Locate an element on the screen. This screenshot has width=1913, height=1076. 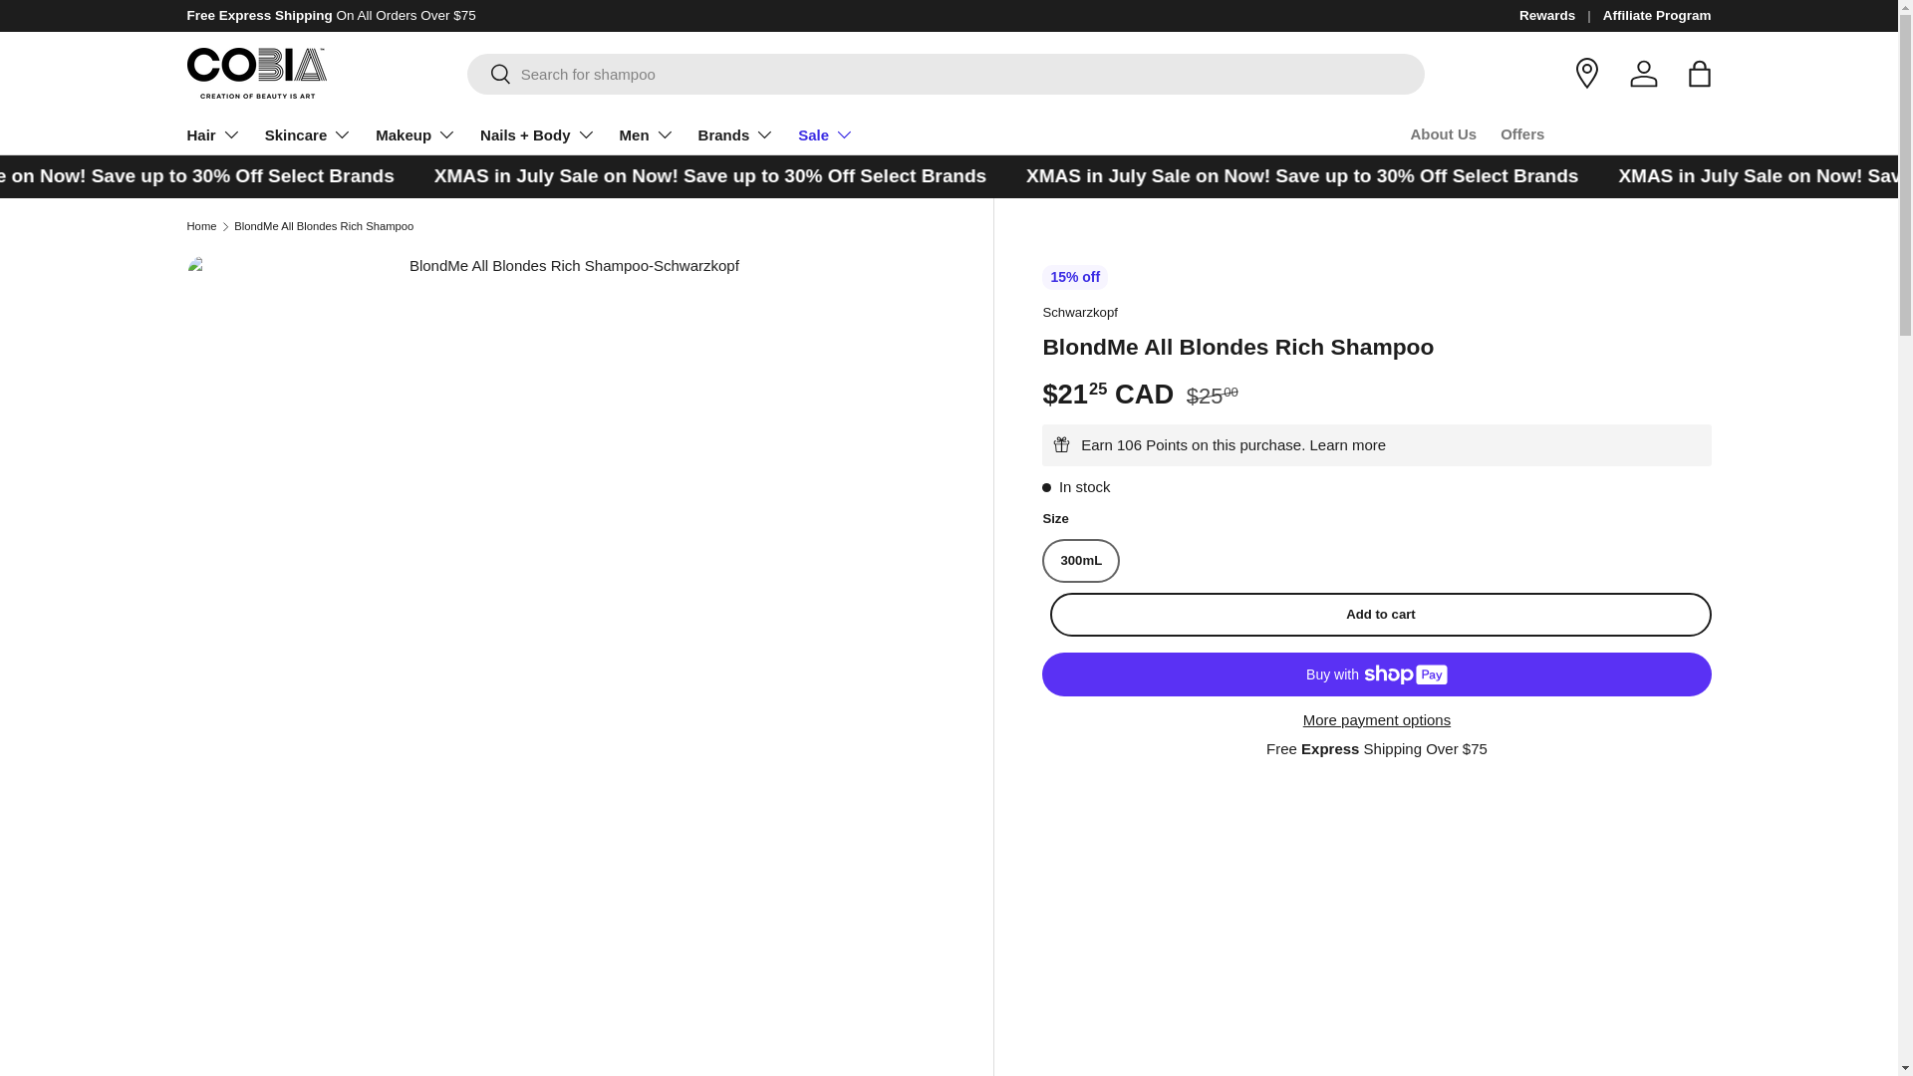
Affiliate Program is located at coordinates (1657, 16).